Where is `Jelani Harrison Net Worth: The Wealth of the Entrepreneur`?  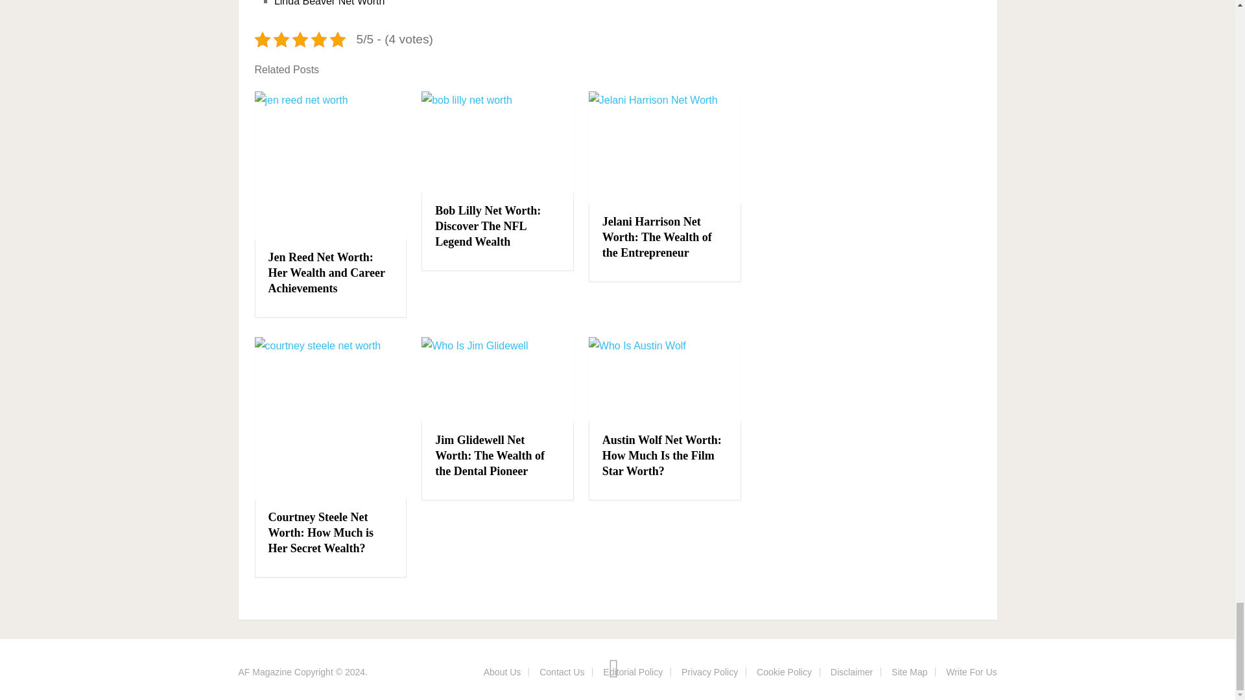
Jelani Harrison Net Worth: The Wealth of the Entrepreneur is located at coordinates (665, 148).